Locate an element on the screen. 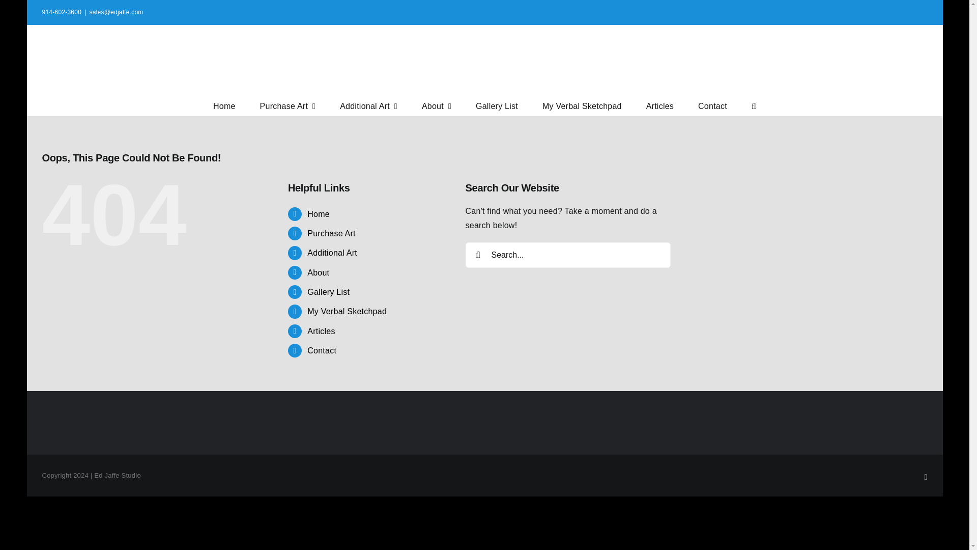 Image resolution: width=977 pixels, height=550 pixels. Additional Art is located at coordinates (368, 105).